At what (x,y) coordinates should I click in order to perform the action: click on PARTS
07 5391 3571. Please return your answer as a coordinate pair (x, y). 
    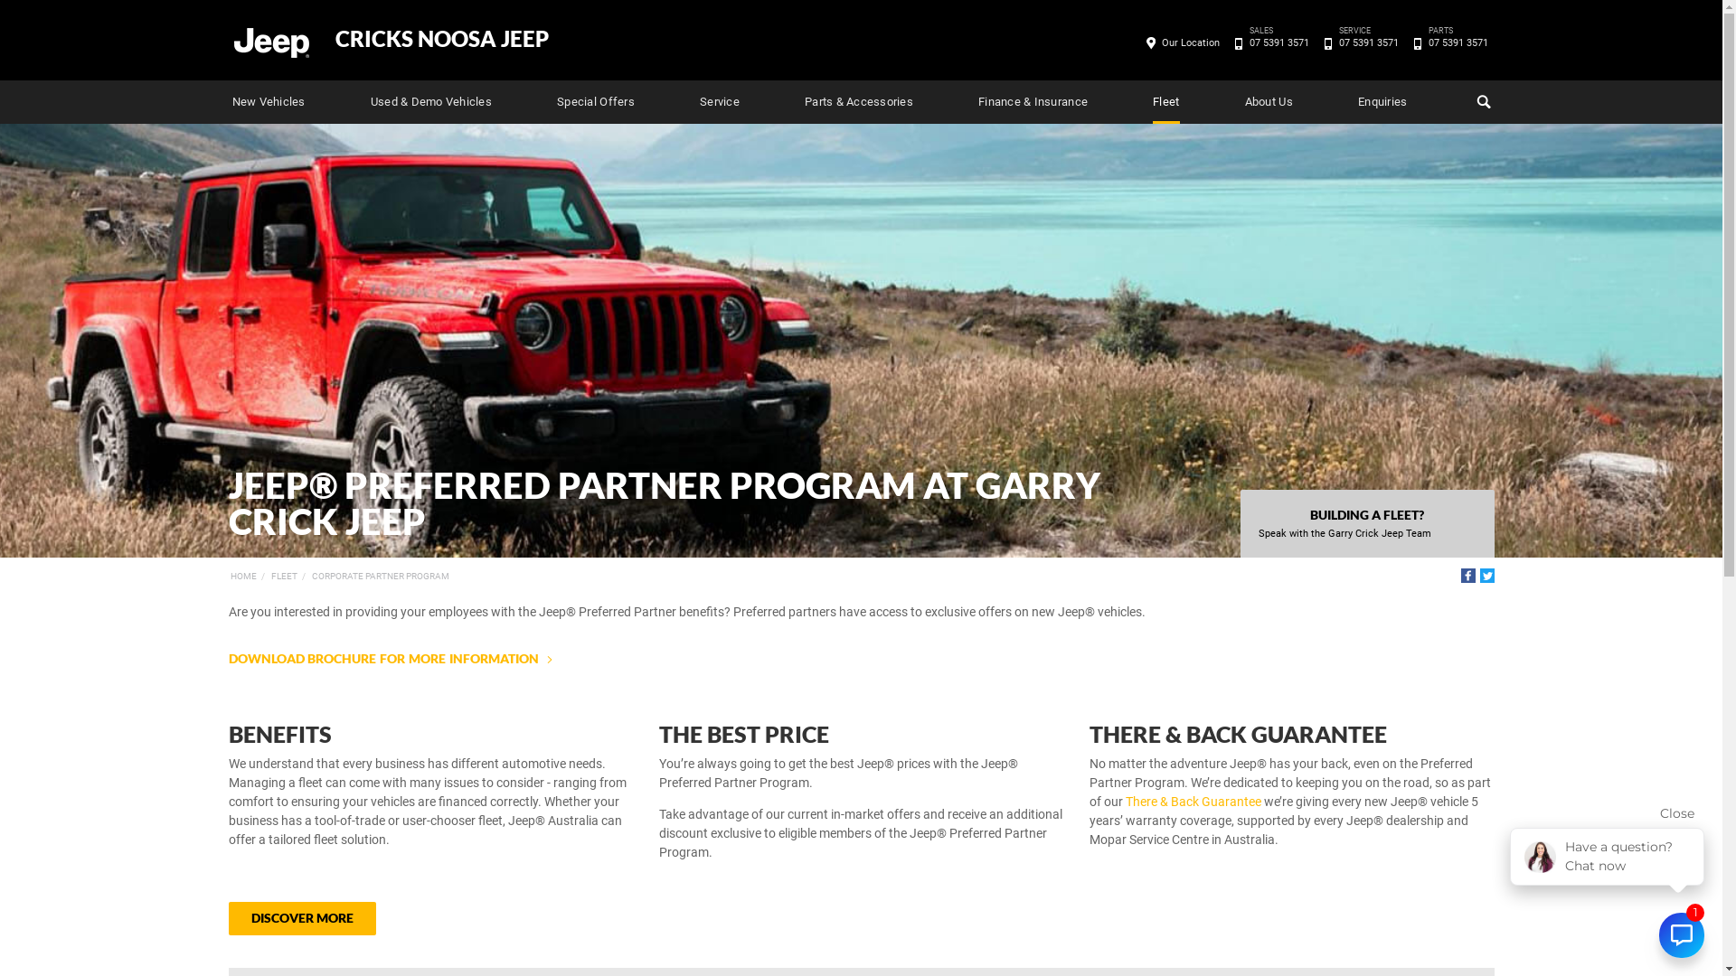
    Looking at the image, I should click on (1458, 43).